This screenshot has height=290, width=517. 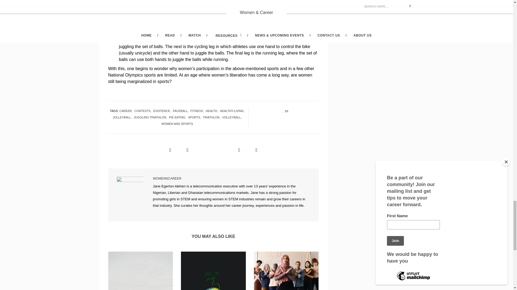 What do you see at coordinates (163, 111) in the screenshot?
I see `EXISTENCE` at bounding box center [163, 111].